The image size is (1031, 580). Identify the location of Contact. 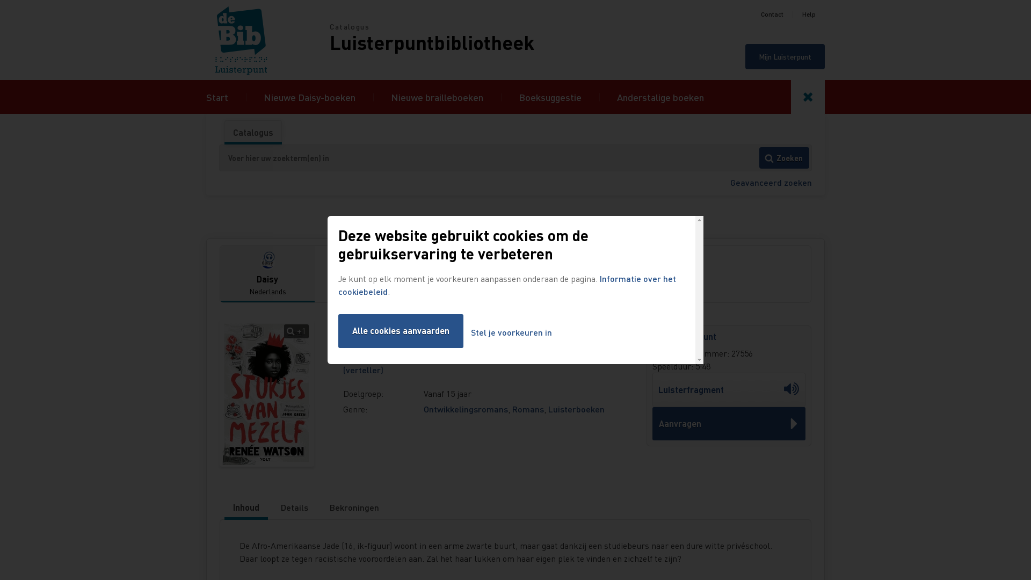
(772, 15).